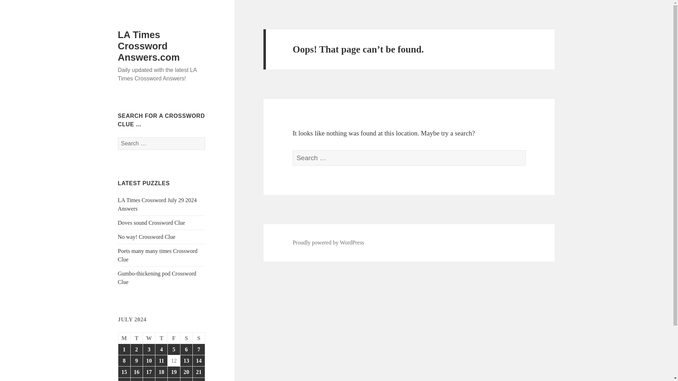 This screenshot has height=381, width=678. I want to click on 18, so click(161, 372).